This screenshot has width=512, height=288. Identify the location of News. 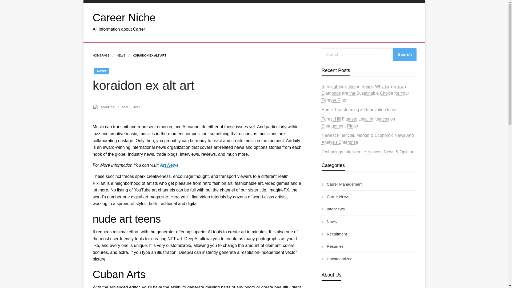
(329, 221).